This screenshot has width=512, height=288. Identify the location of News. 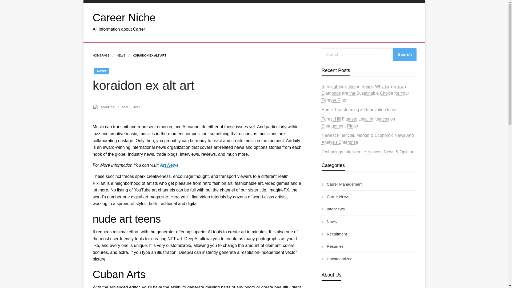
(329, 221).